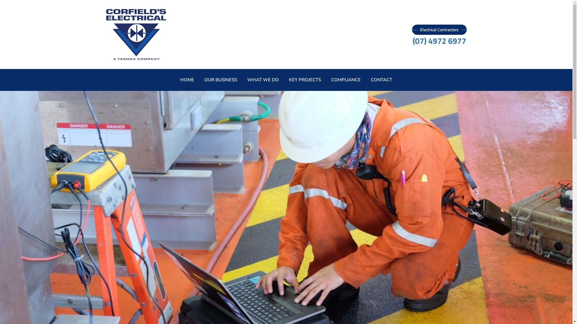 Image resolution: width=577 pixels, height=324 pixels. I want to click on CONTACT, so click(382, 80).